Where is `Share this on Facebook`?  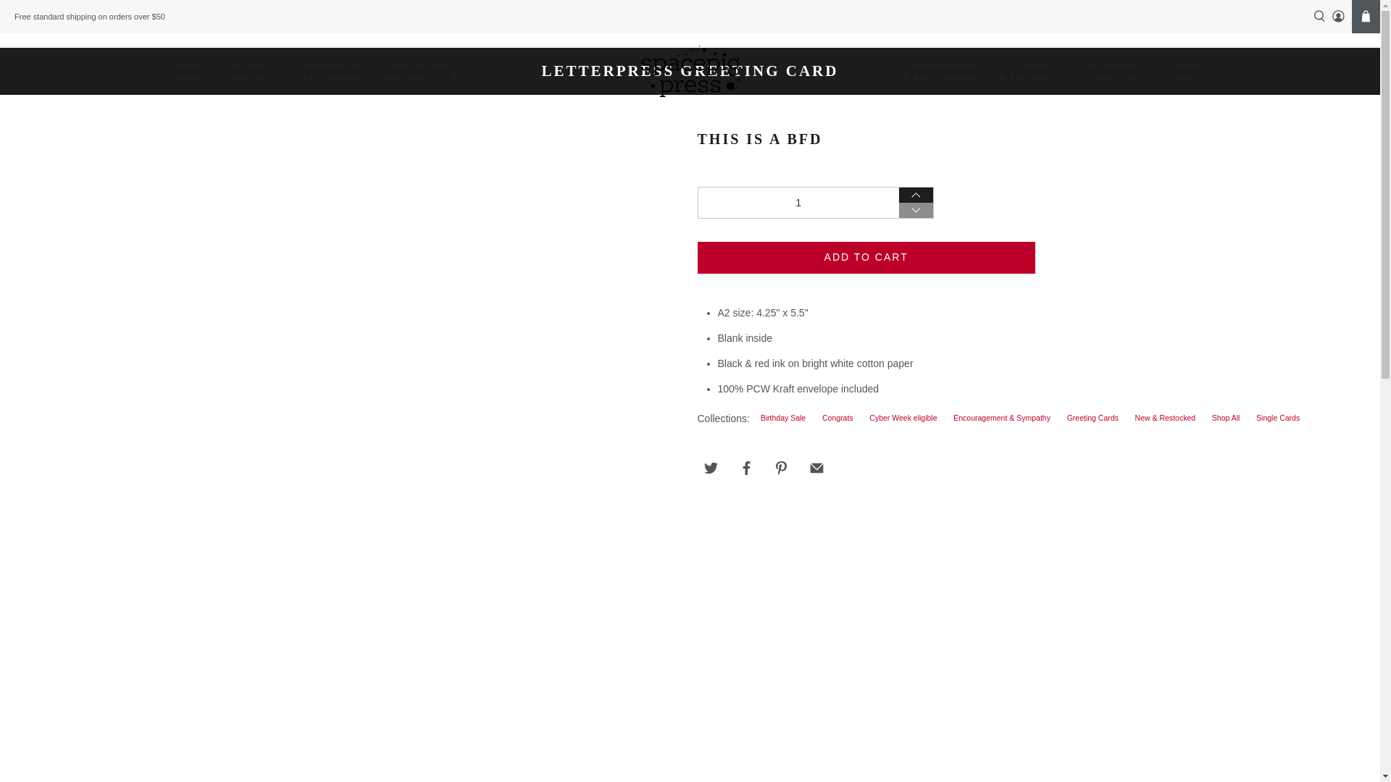 Share this on Facebook is located at coordinates (746, 468).